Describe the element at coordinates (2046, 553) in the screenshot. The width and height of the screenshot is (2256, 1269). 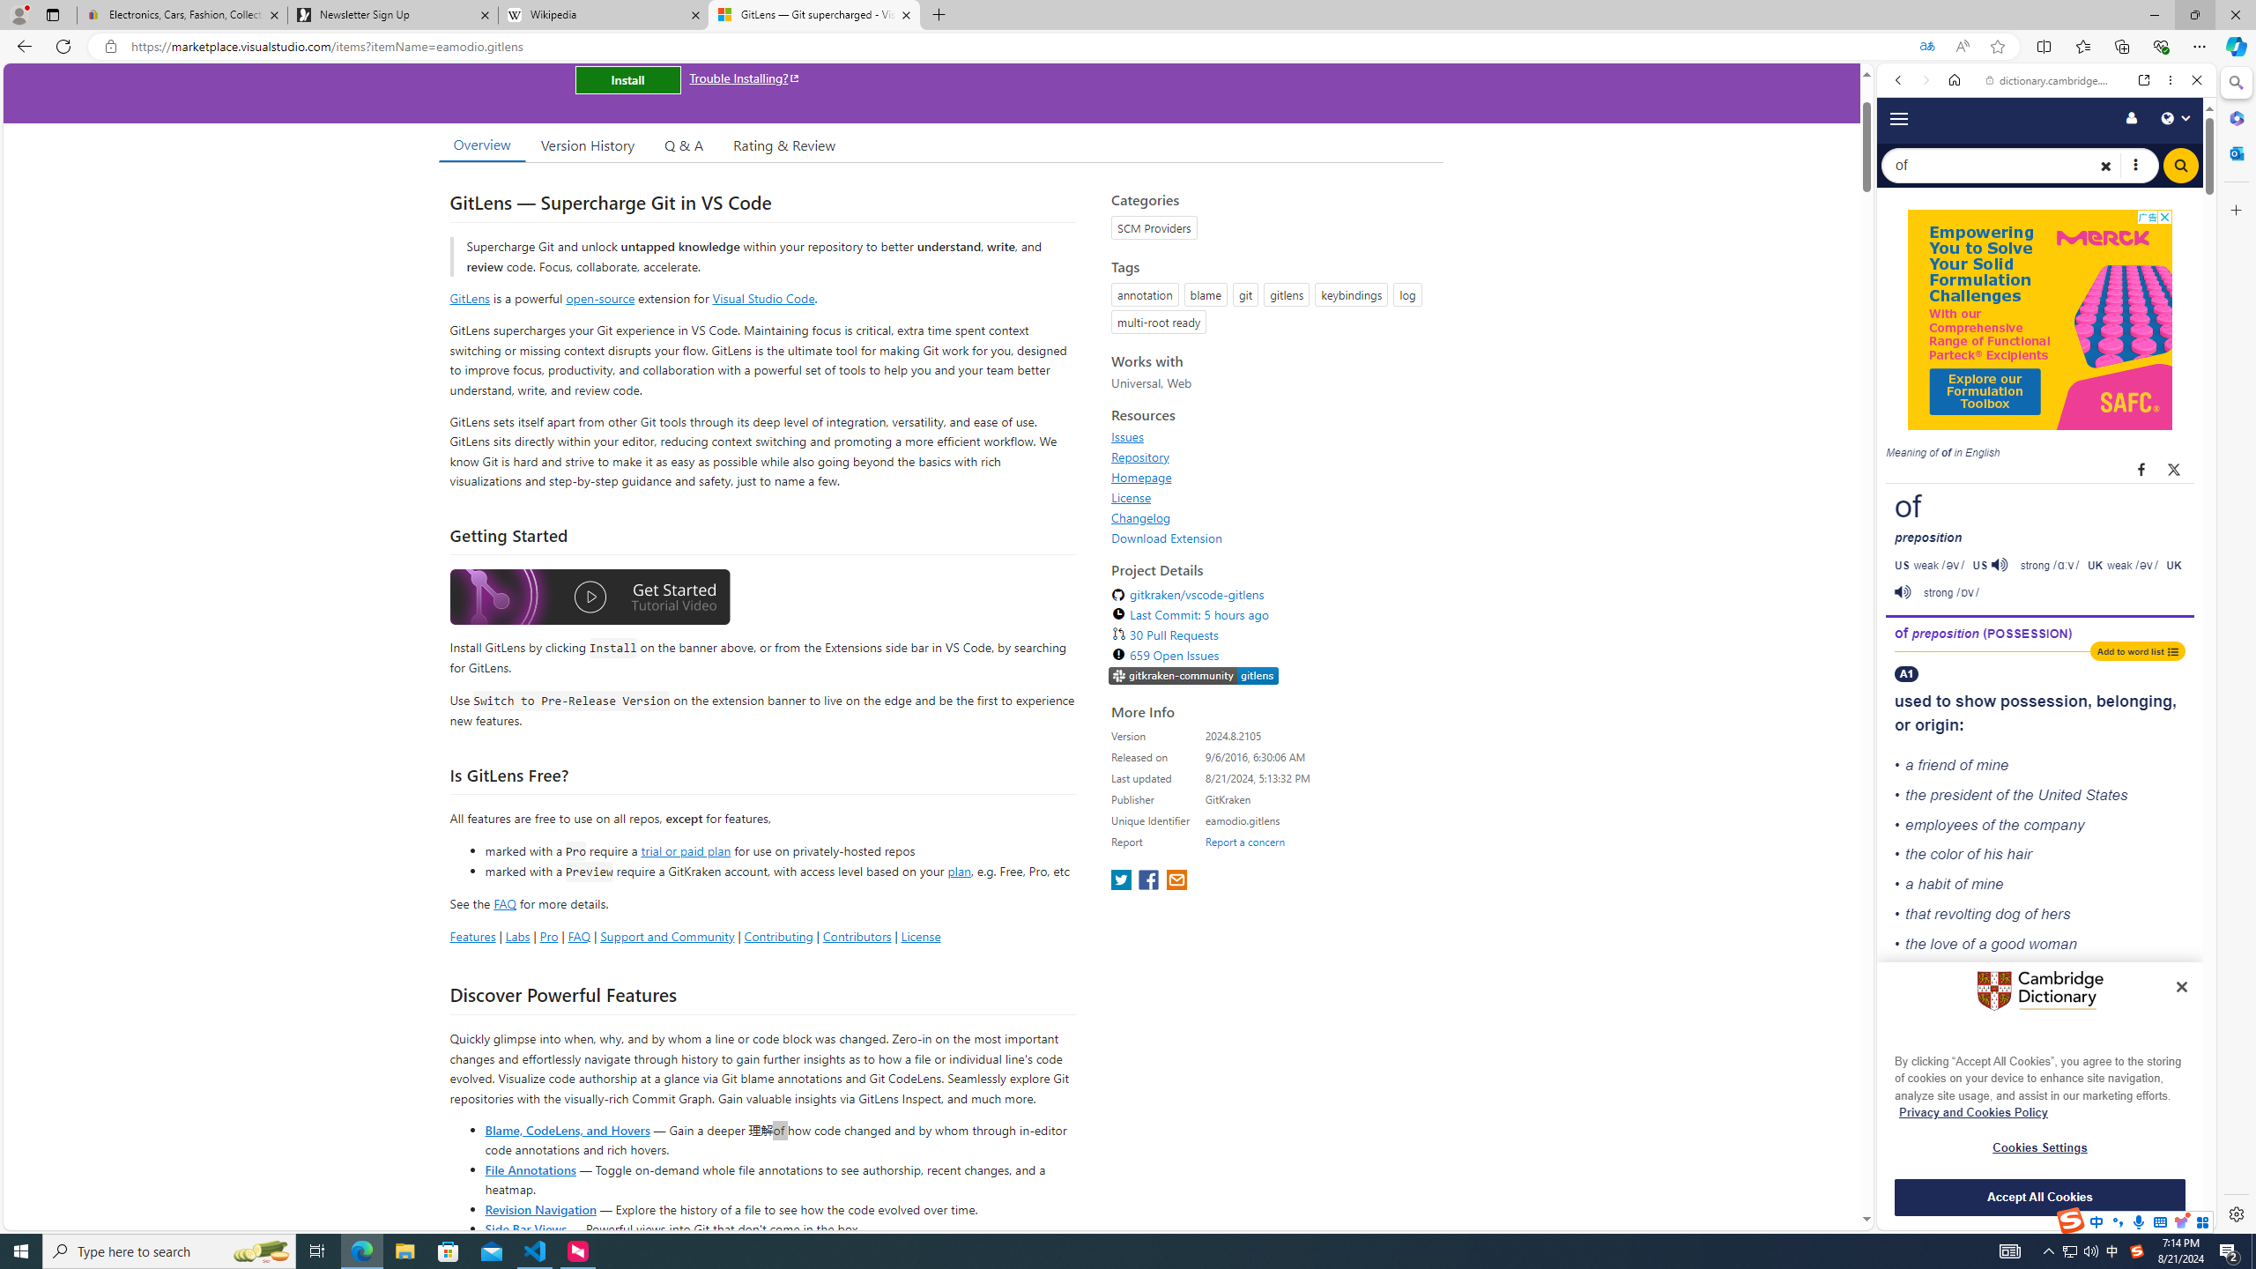
I see `English (Uk)` at that location.